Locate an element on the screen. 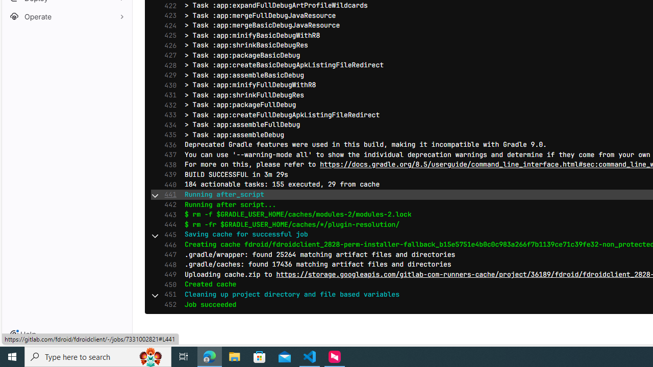  422 is located at coordinates (168, 6).